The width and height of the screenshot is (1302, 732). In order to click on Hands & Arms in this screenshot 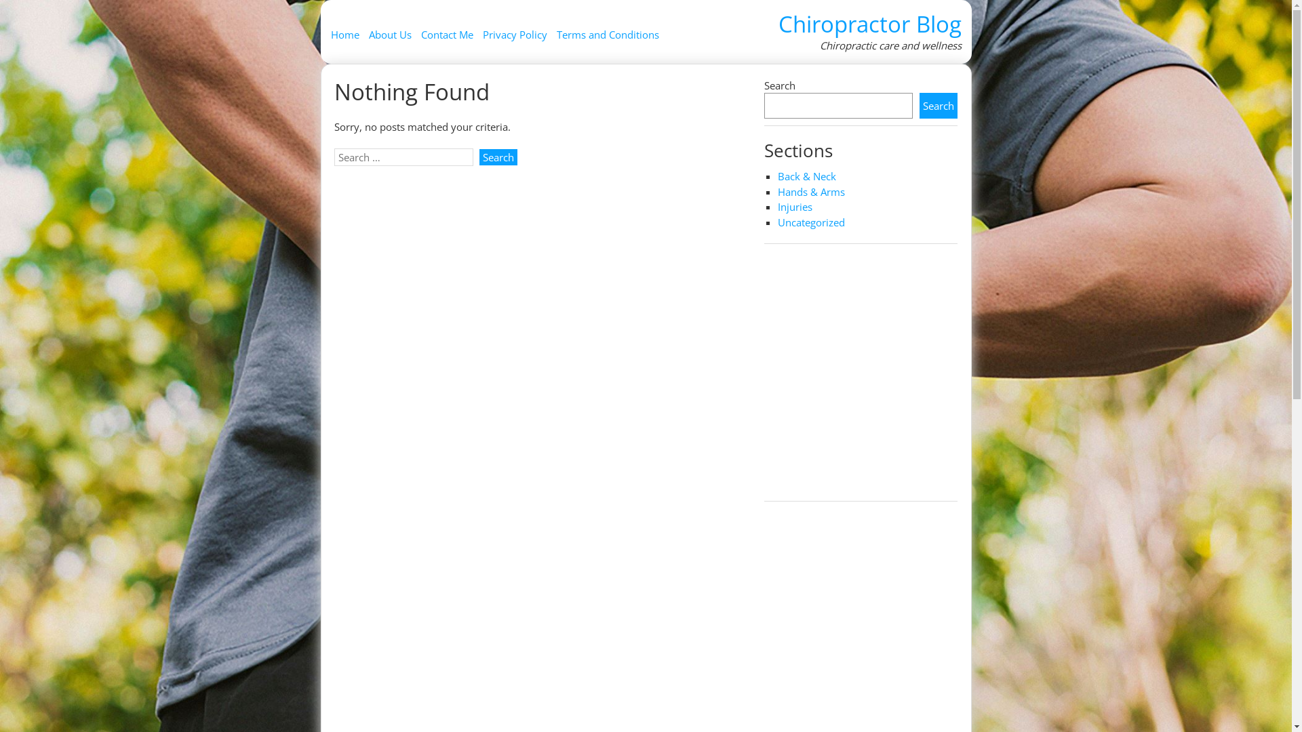, I will do `click(811, 192)`.